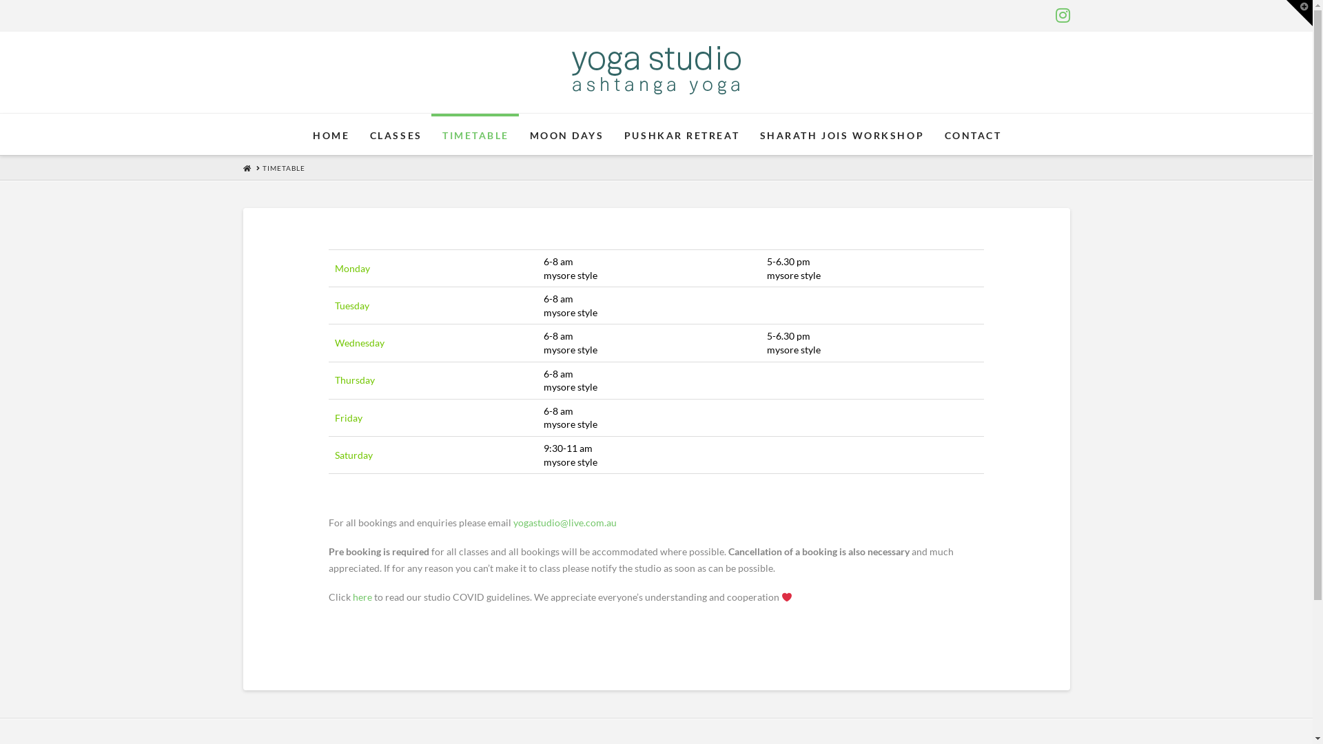 The height and width of the screenshot is (744, 1323). Describe the element at coordinates (565, 134) in the screenshot. I see `MOON DAYS` at that location.